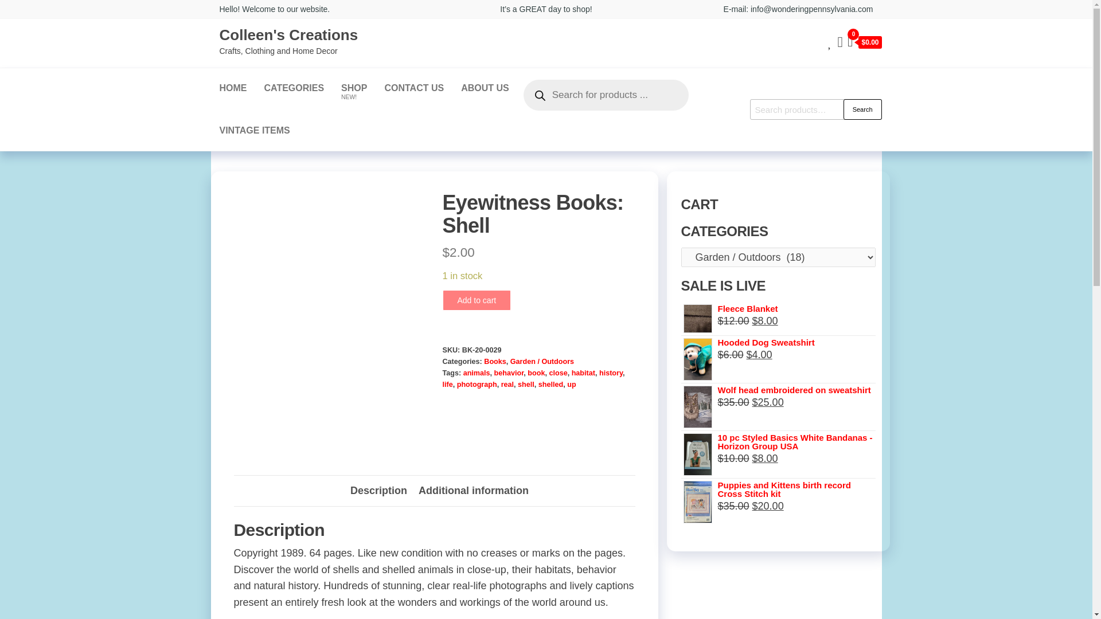  Describe the element at coordinates (473, 491) in the screenshot. I see `Additional information` at that location.